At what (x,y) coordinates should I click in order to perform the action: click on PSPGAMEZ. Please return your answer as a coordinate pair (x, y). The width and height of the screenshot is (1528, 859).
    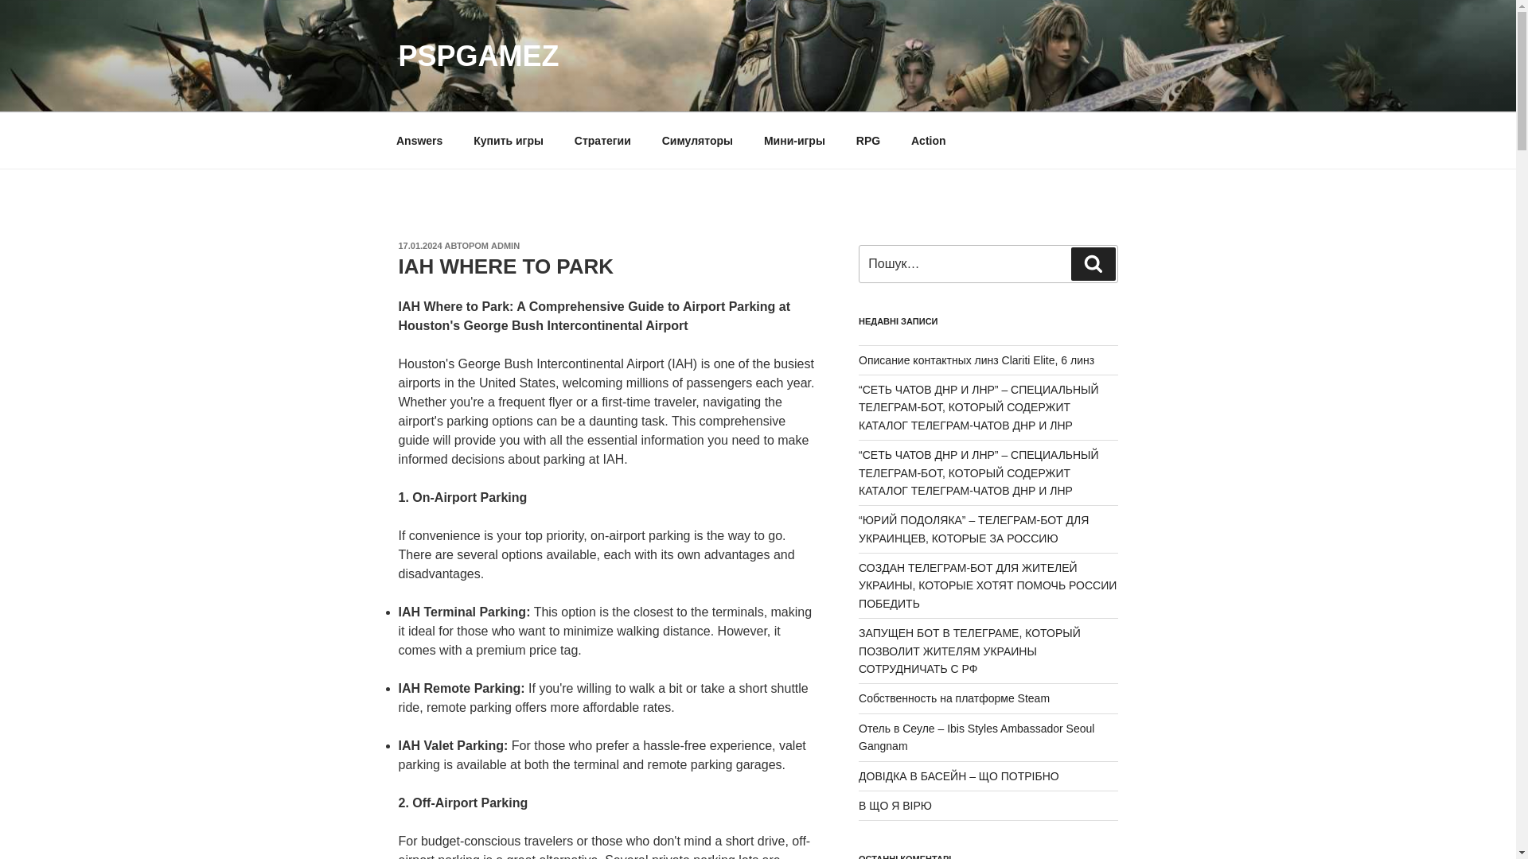
    Looking at the image, I should click on (477, 56).